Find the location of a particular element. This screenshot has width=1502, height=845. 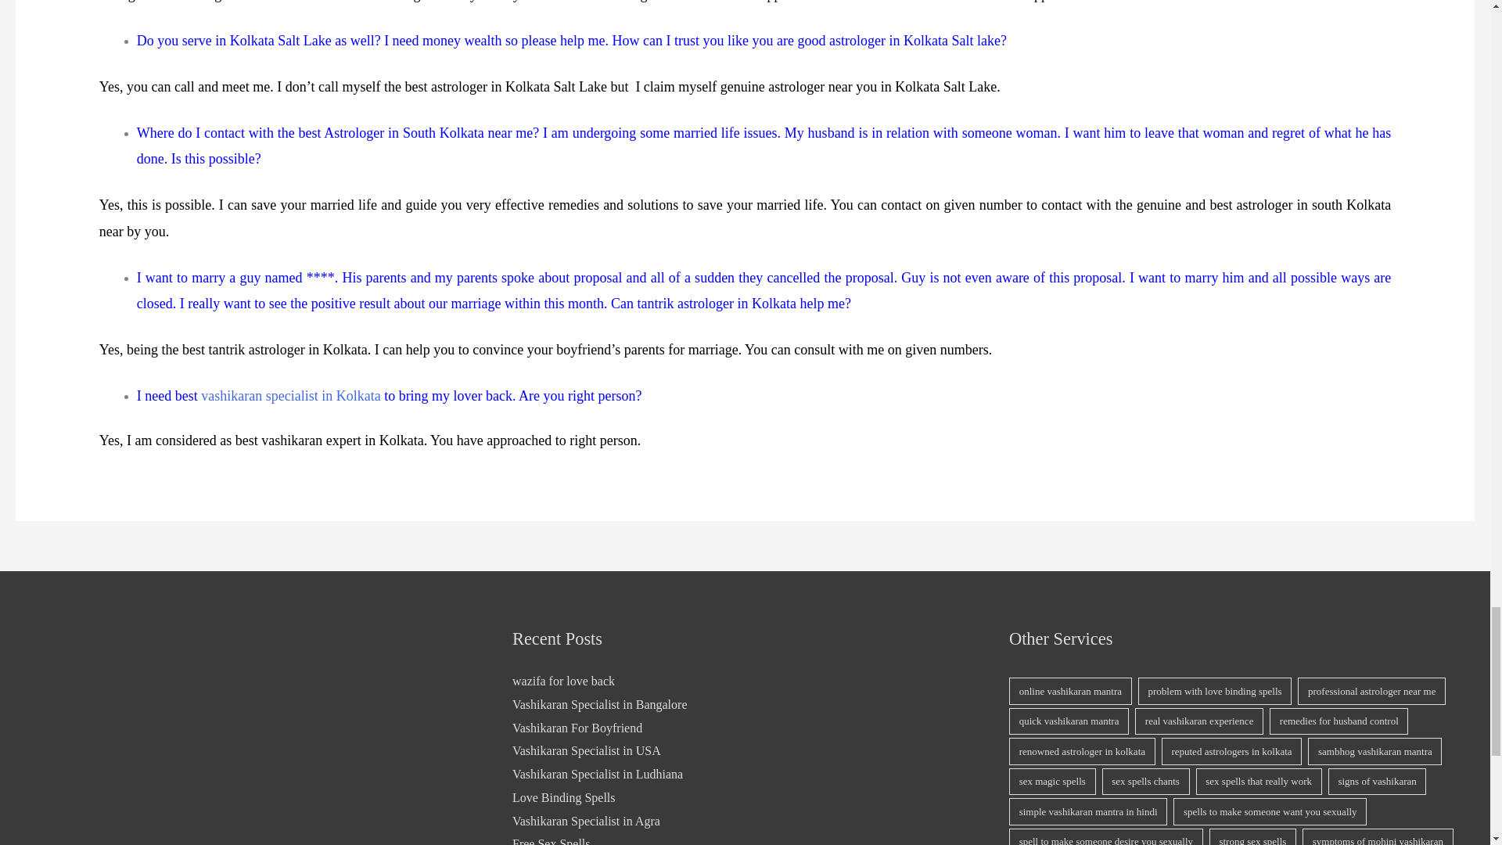

Vashikaran For Boyfriend is located at coordinates (577, 728).